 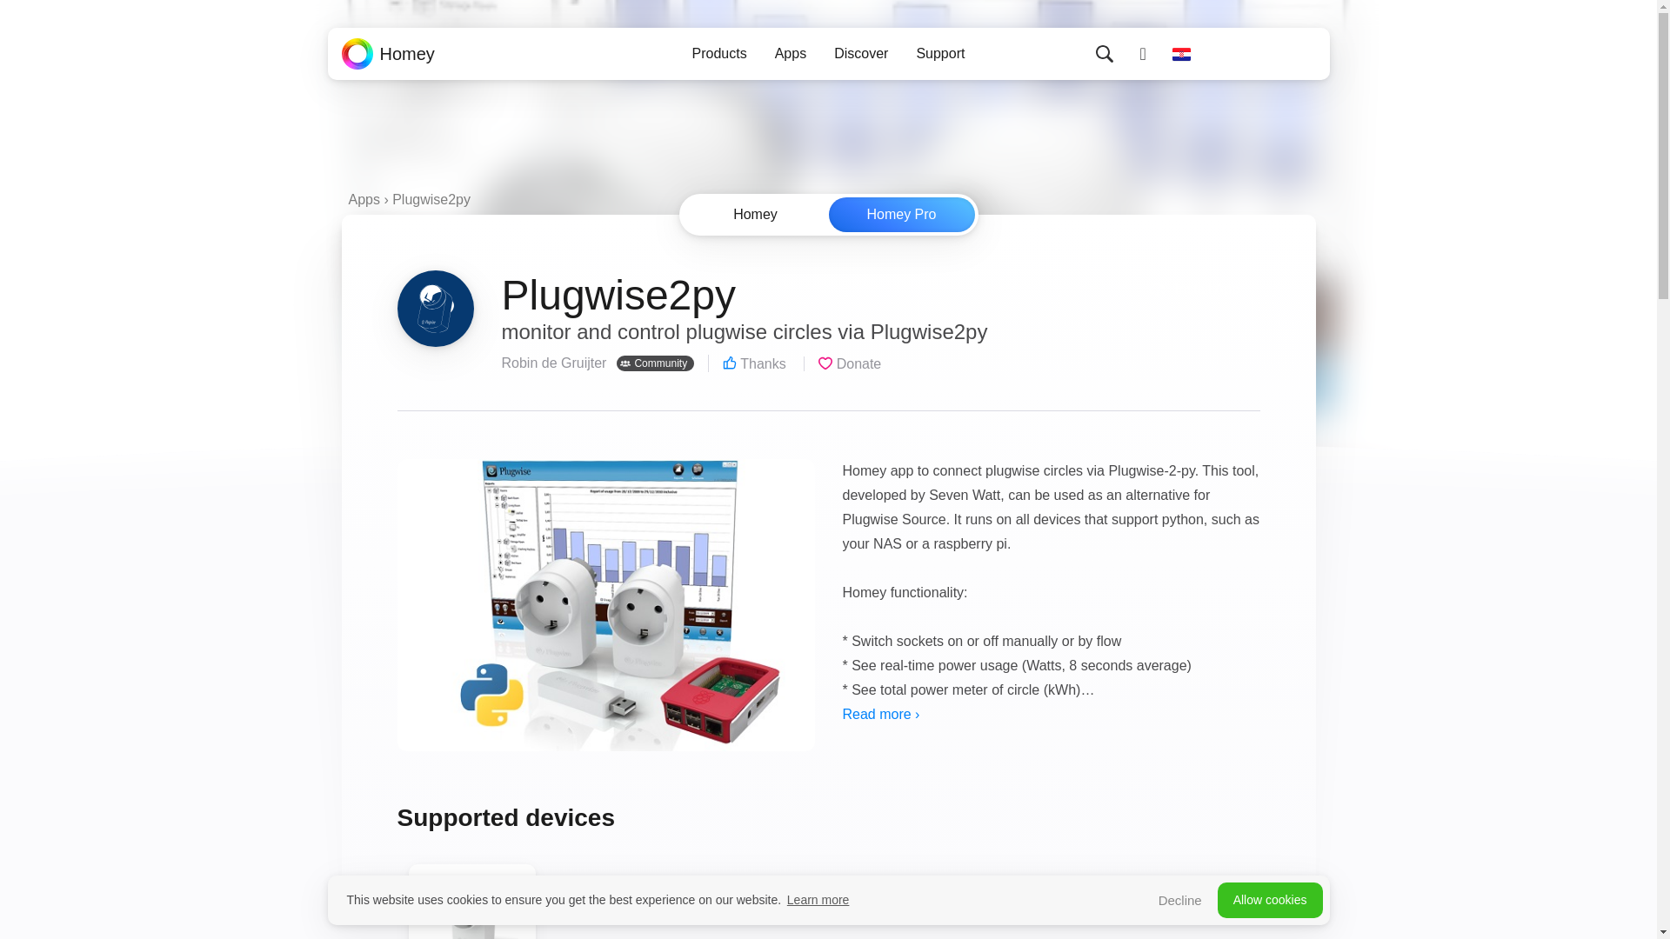 What do you see at coordinates (719, 54) in the screenshot?
I see `Products` at bounding box center [719, 54].